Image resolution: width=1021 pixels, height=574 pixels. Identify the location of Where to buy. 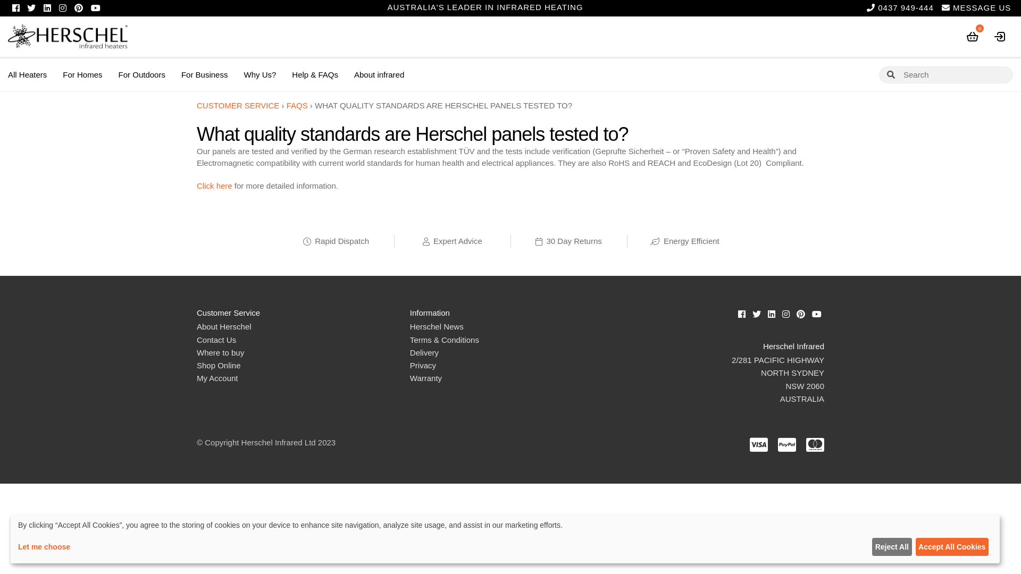
(220, 353).